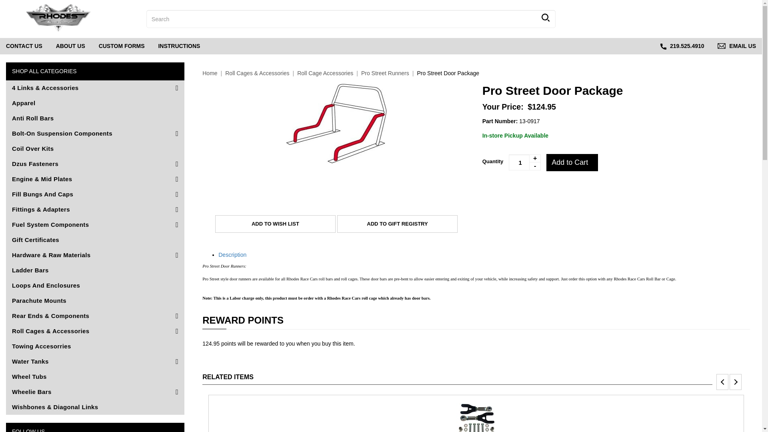 The width and height of the screenshot is (768, 432). Describe the element at coordinates (524, 162) in the screenshot. I see `Apparel` at that location.